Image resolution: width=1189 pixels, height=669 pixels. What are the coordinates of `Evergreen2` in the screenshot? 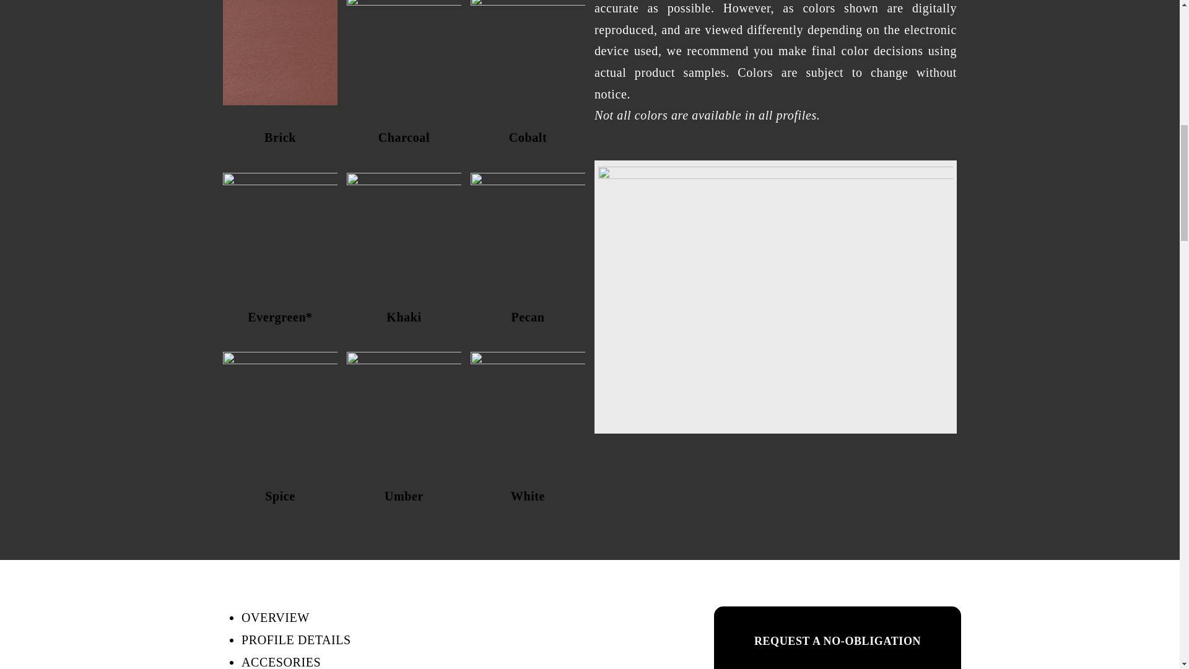 It's located at (280, 228).